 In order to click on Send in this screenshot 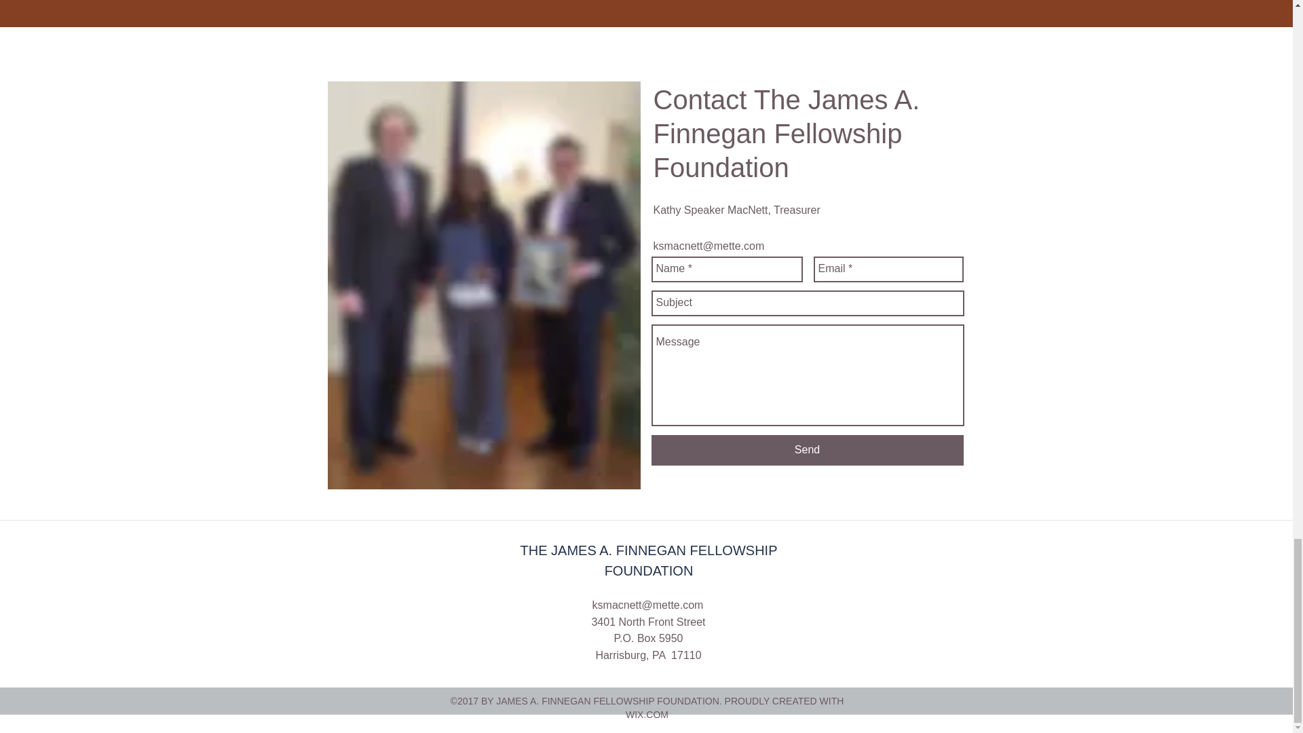, I will do `click(808, 450)`.